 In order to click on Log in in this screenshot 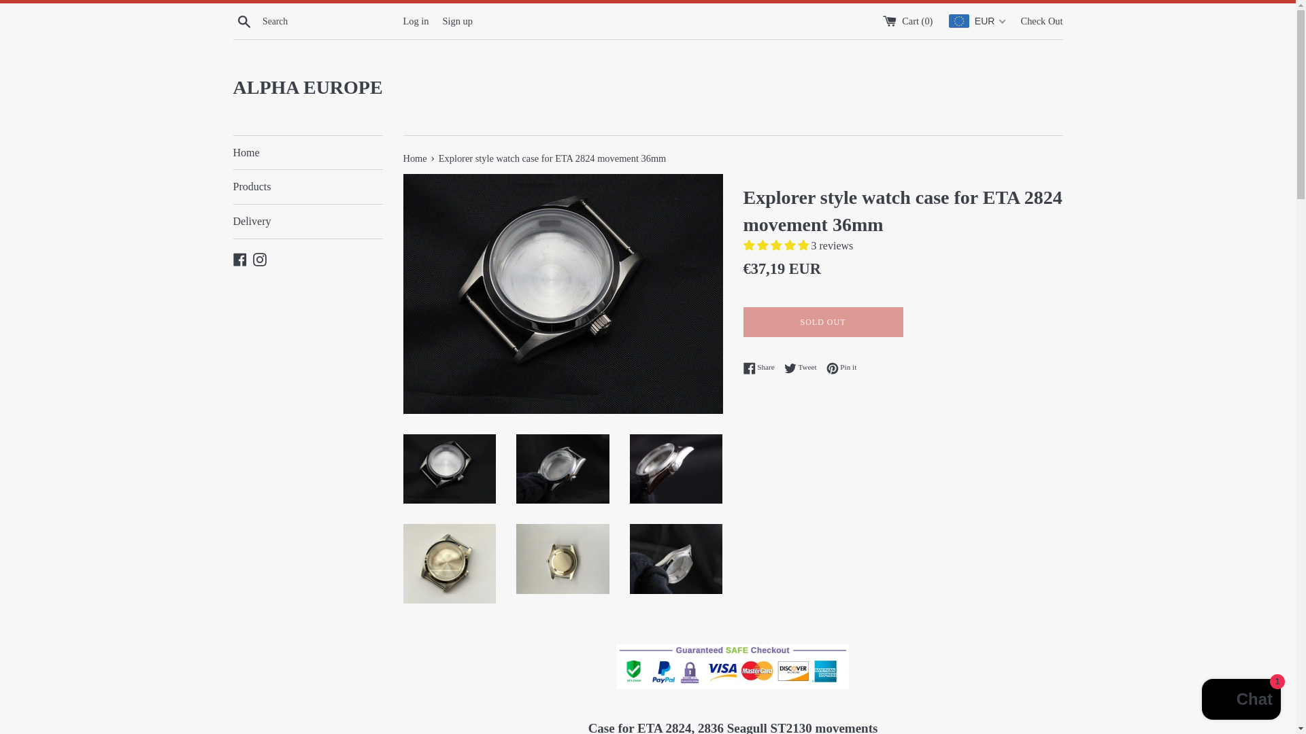, I will do `click(244, 20)`.